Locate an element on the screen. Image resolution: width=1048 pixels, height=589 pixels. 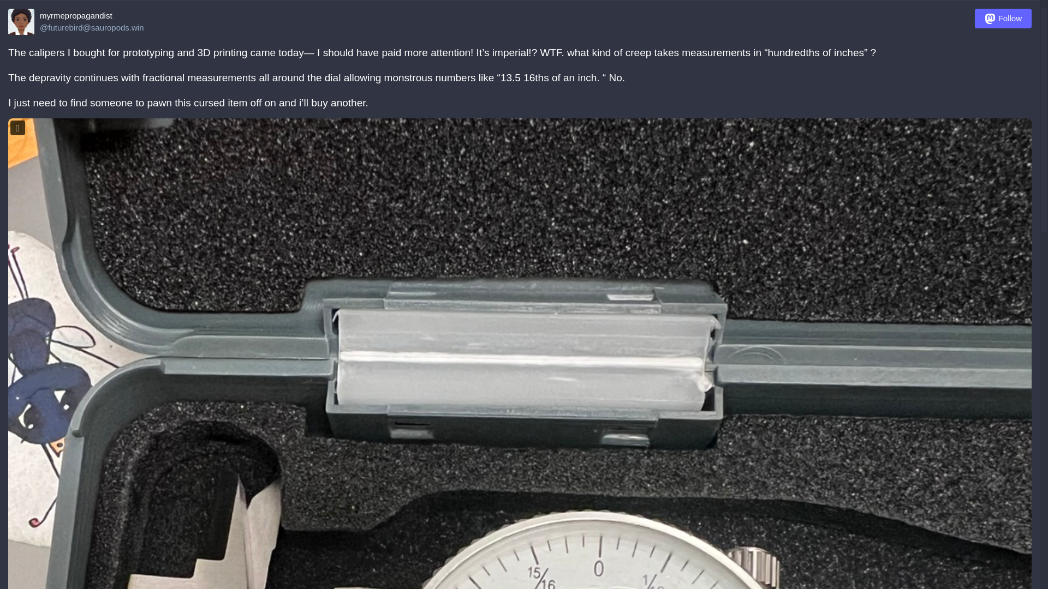
Follow is located at coordinates (1003, 19).